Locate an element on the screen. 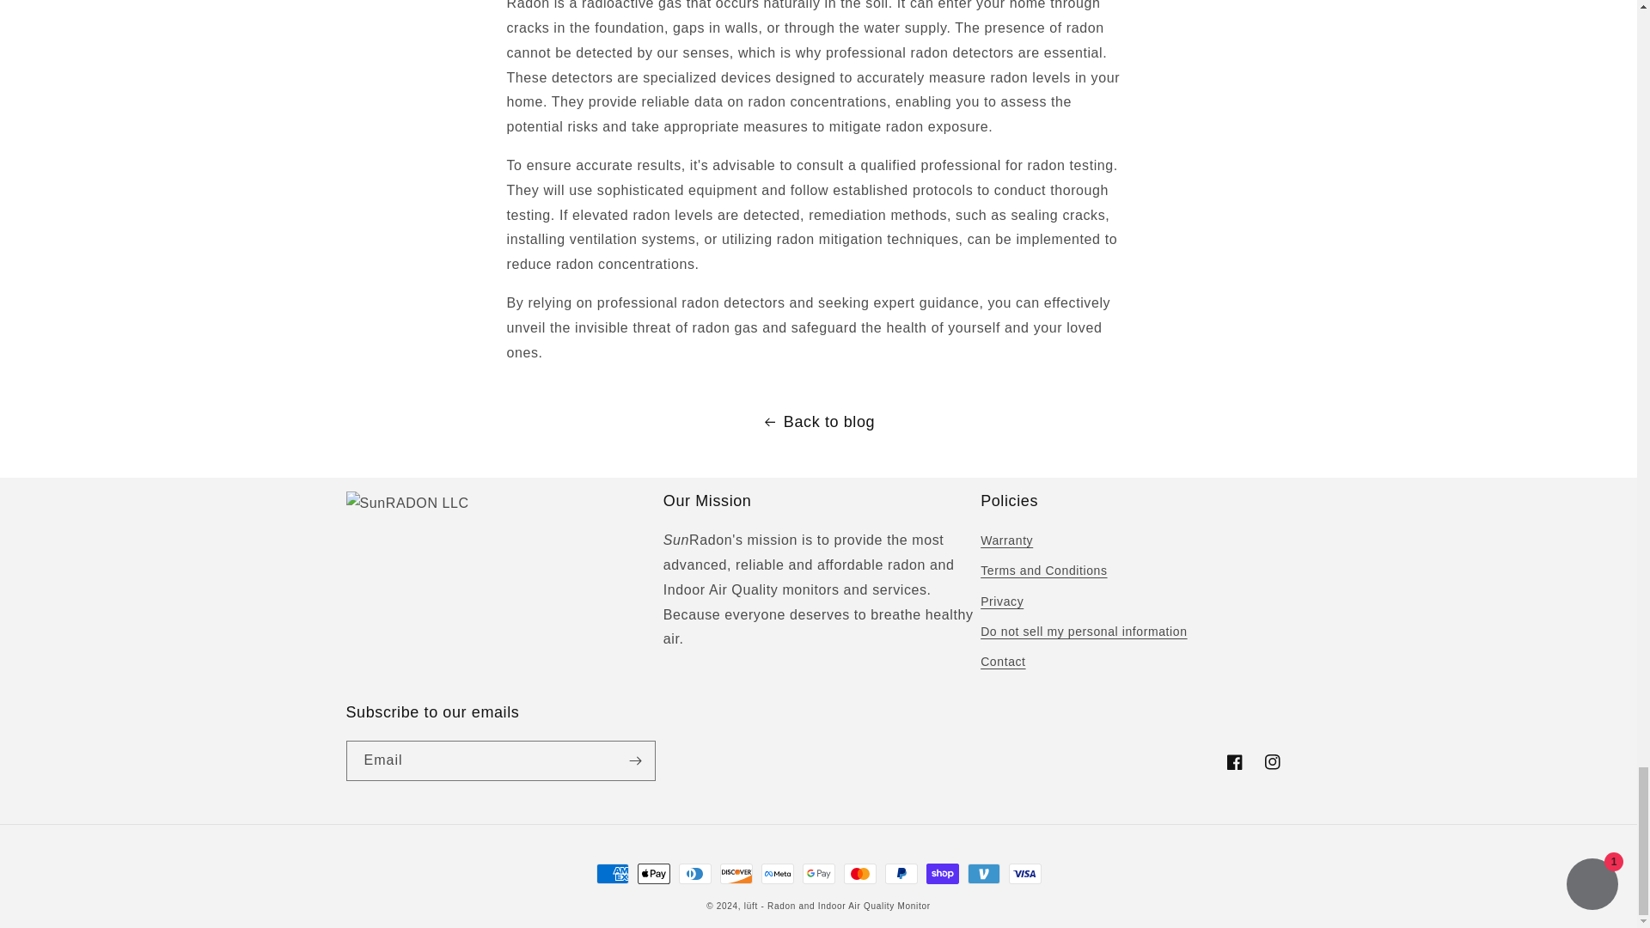 This screenshot has width=1650, height=928. Privacy is located at coordinates (1001, 601).